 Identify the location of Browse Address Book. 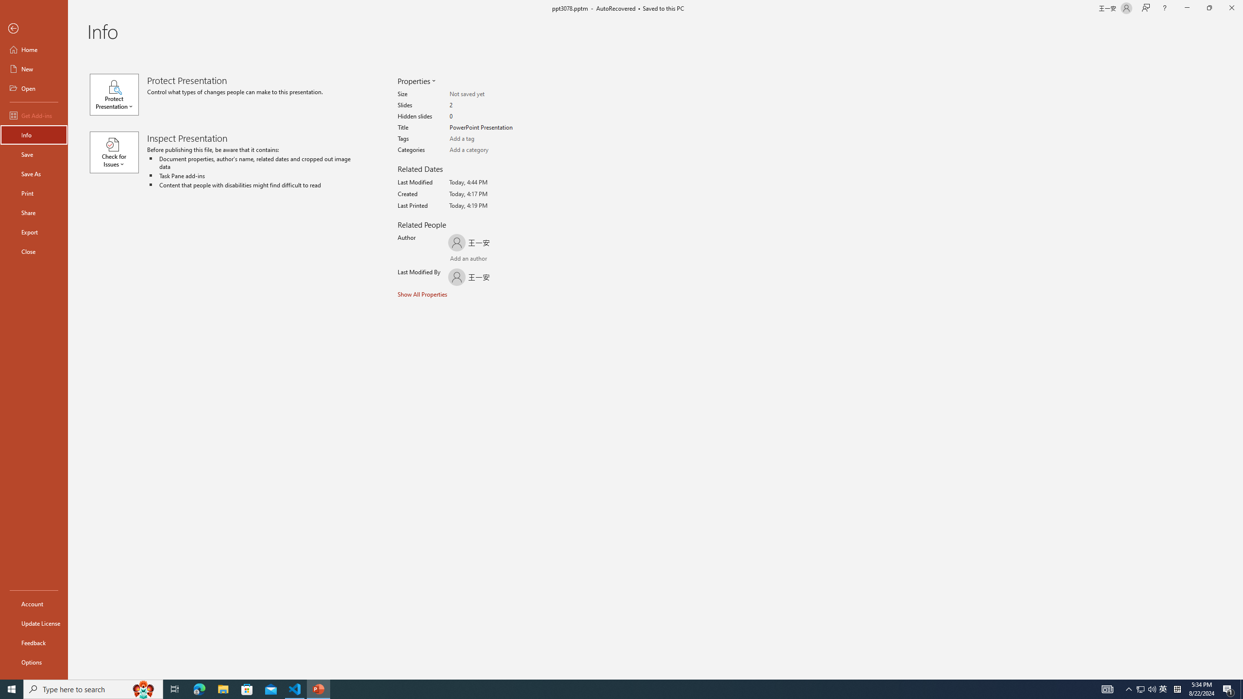
(508, 259).